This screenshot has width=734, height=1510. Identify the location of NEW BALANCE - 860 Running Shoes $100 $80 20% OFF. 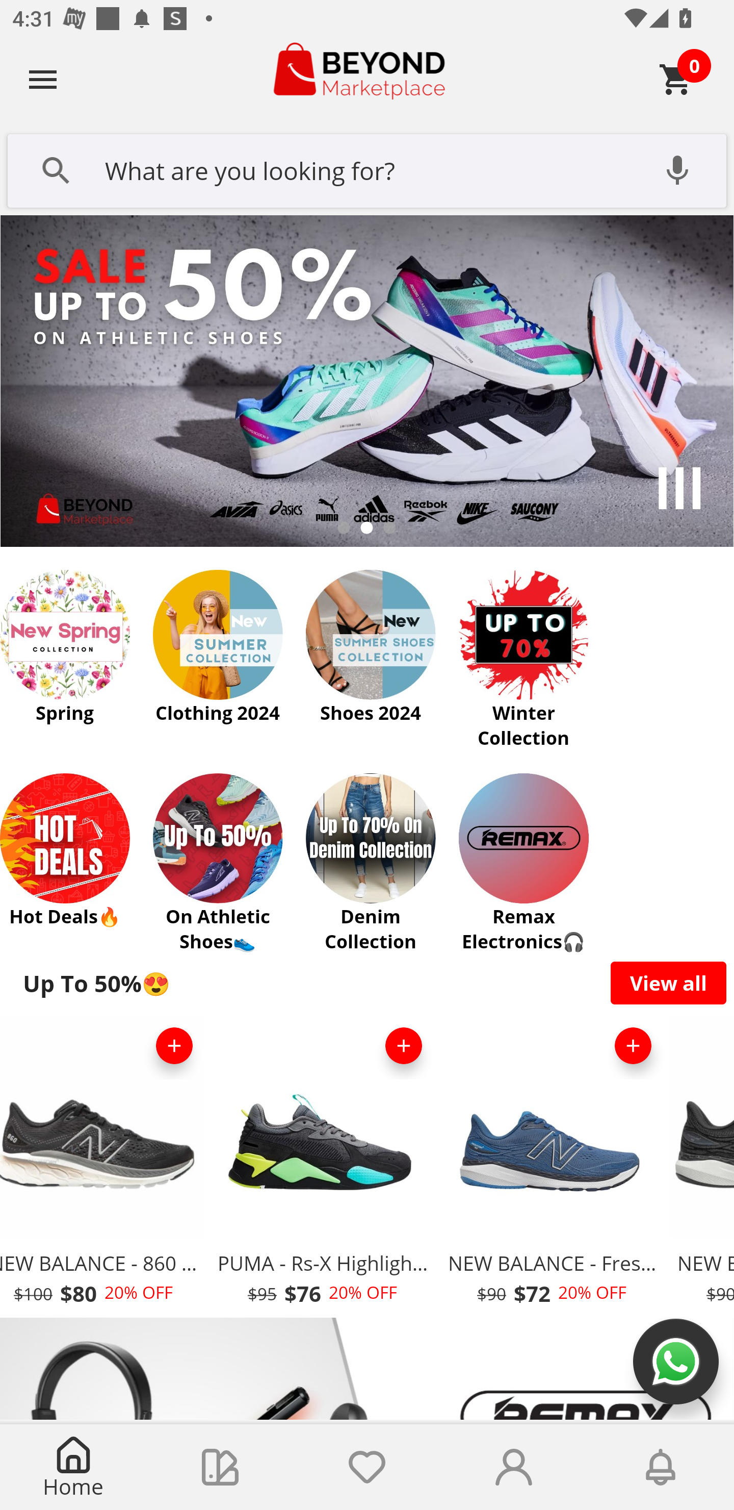
(104, 1165).